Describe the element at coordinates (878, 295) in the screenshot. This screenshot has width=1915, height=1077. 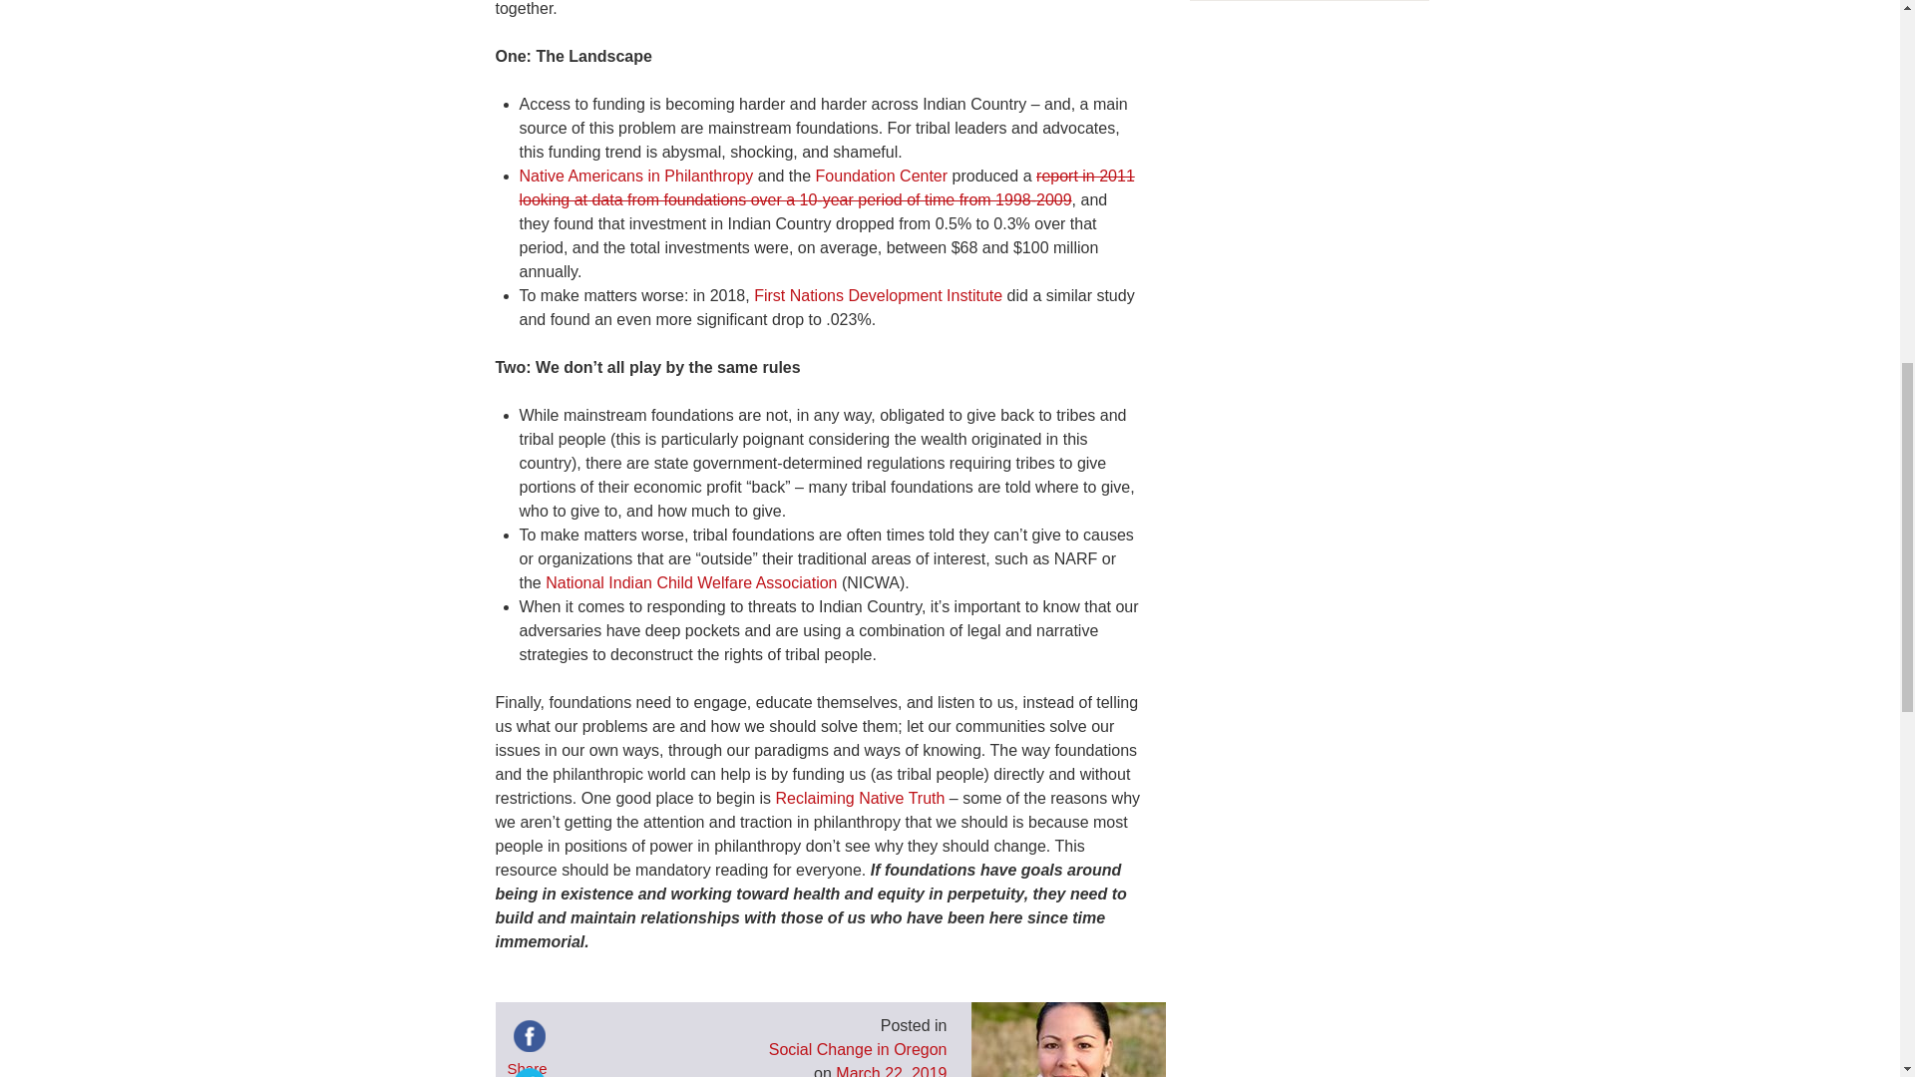
I see `First Nations Development Institute` at that location.